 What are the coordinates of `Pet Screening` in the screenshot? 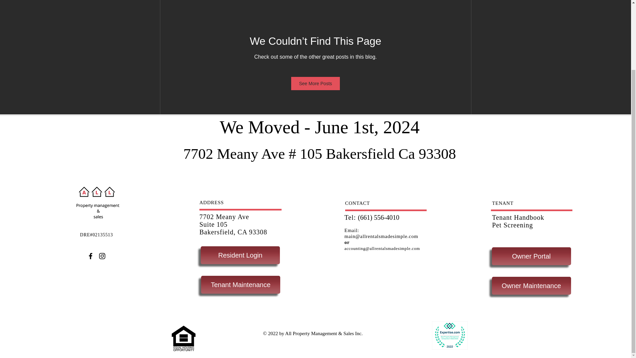 It's located at (513, 225).